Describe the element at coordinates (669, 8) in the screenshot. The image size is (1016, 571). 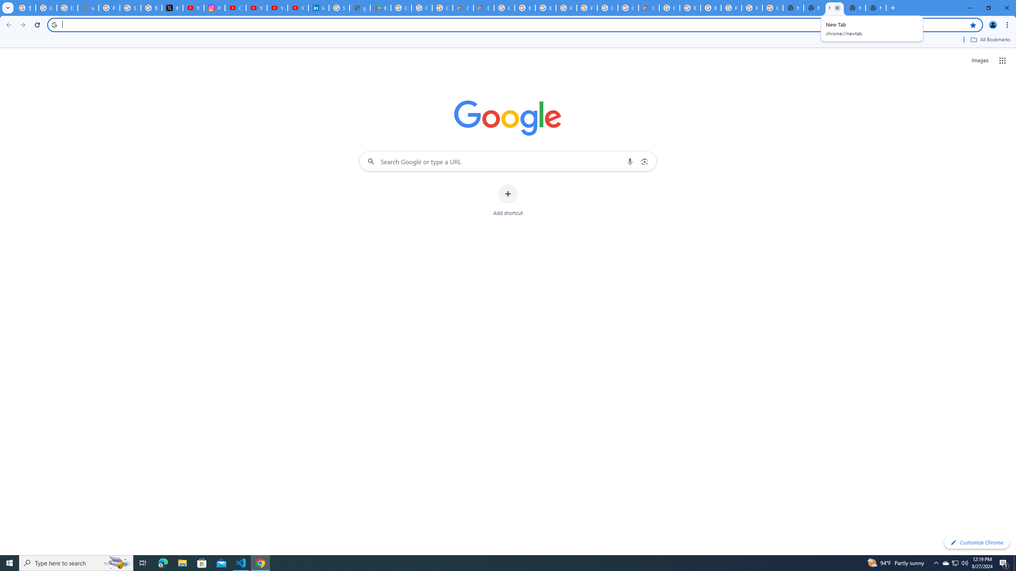
I see `Google Cloud Platform` at that location.